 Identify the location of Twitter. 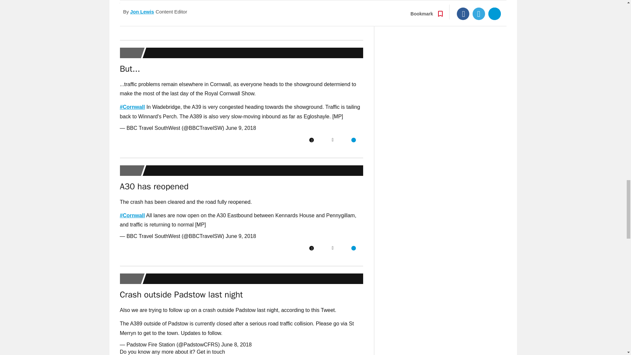
(333, 140).